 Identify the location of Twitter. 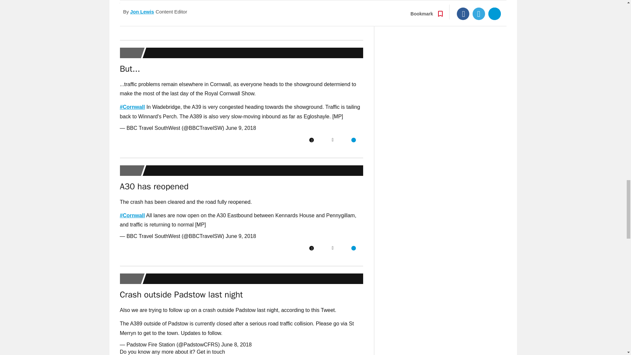
(333, 140).